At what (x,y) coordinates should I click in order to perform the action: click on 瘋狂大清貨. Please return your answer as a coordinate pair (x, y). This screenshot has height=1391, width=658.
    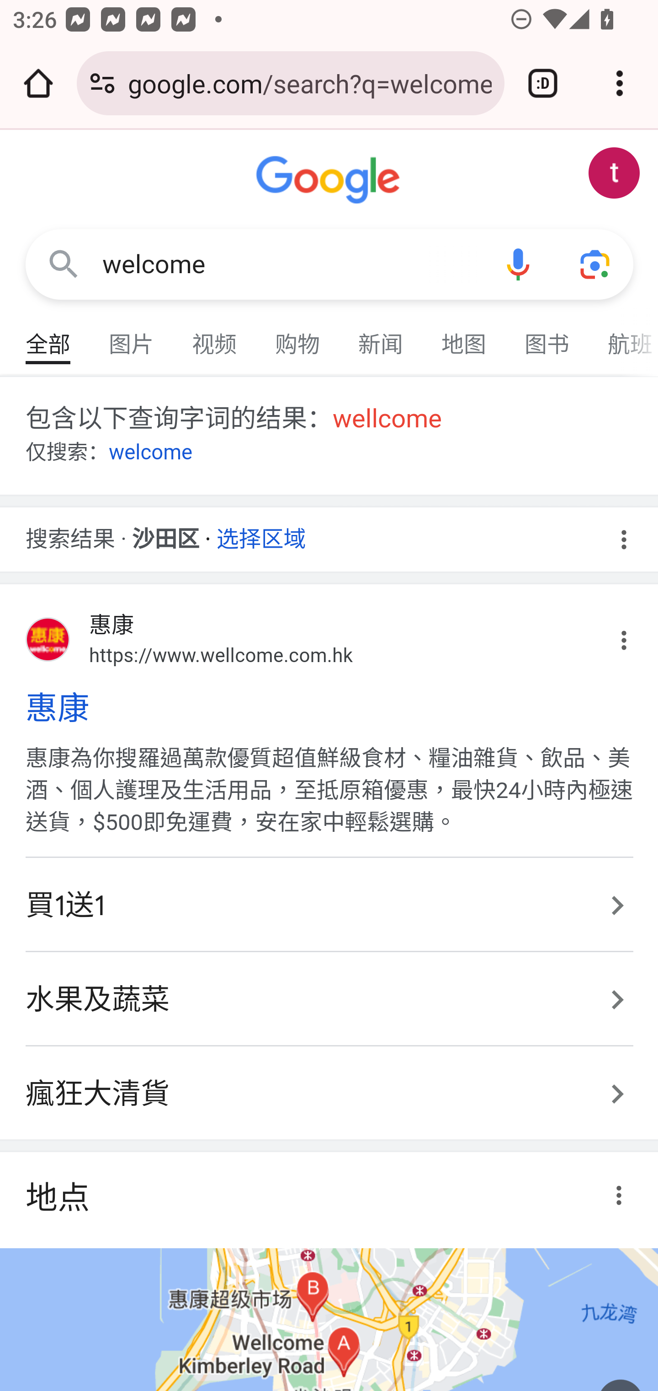
    Looking at the image, I should click on (330, 1085).